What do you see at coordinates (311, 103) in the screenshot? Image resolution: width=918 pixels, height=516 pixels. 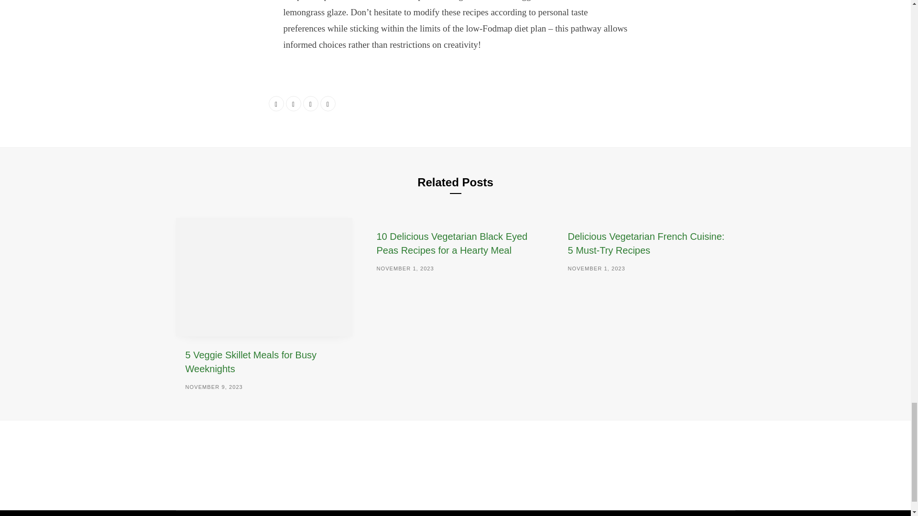 I see `LinkedIn` at bounding box center [311, 103].